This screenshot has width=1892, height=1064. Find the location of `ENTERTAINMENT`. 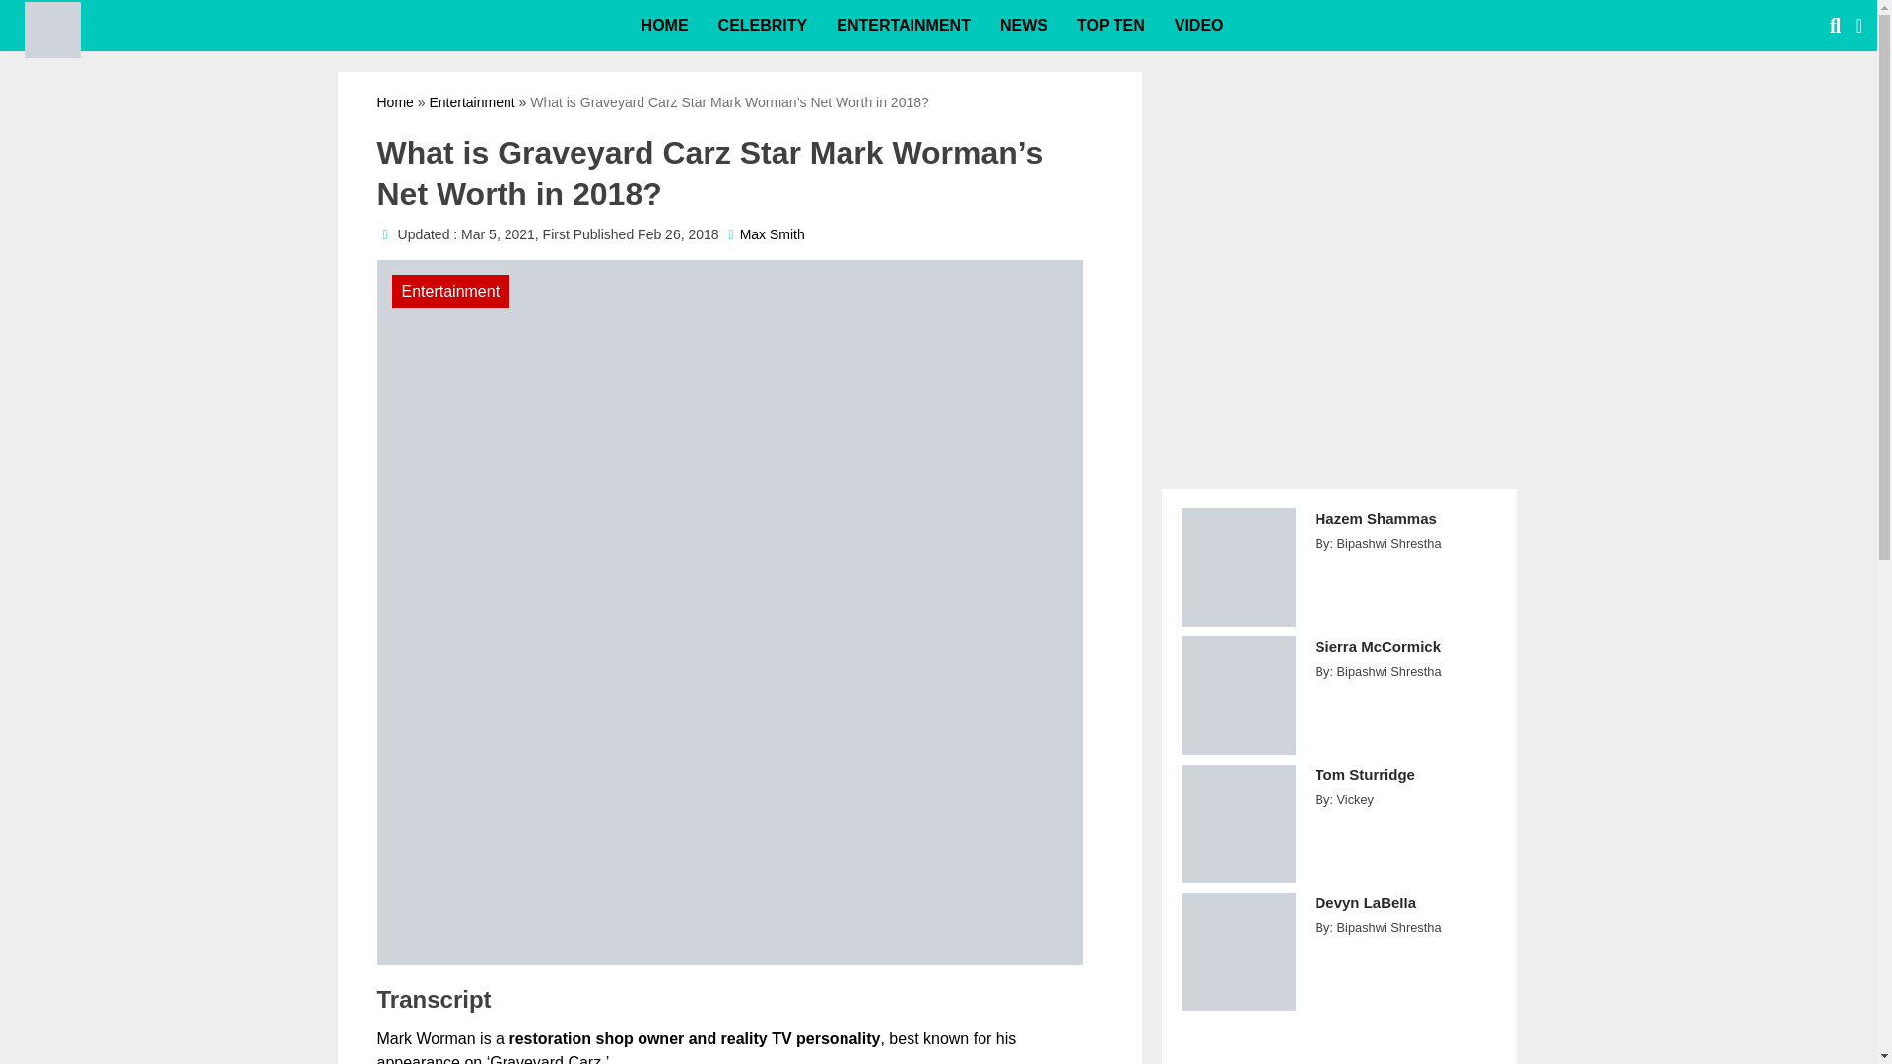

ENTERTAINMENT is located at coordinates (903, 26).